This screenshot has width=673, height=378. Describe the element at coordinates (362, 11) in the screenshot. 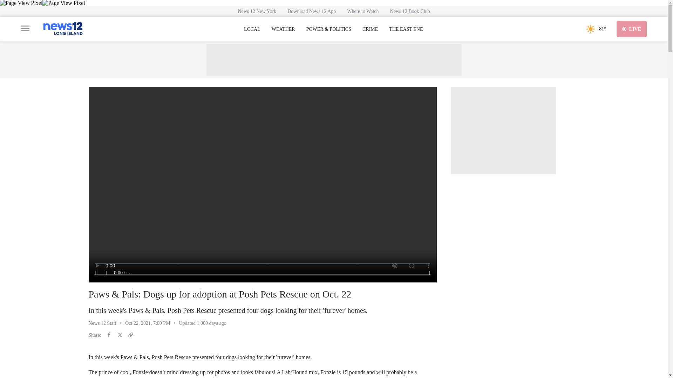

I see `Where to Watch` at that location.